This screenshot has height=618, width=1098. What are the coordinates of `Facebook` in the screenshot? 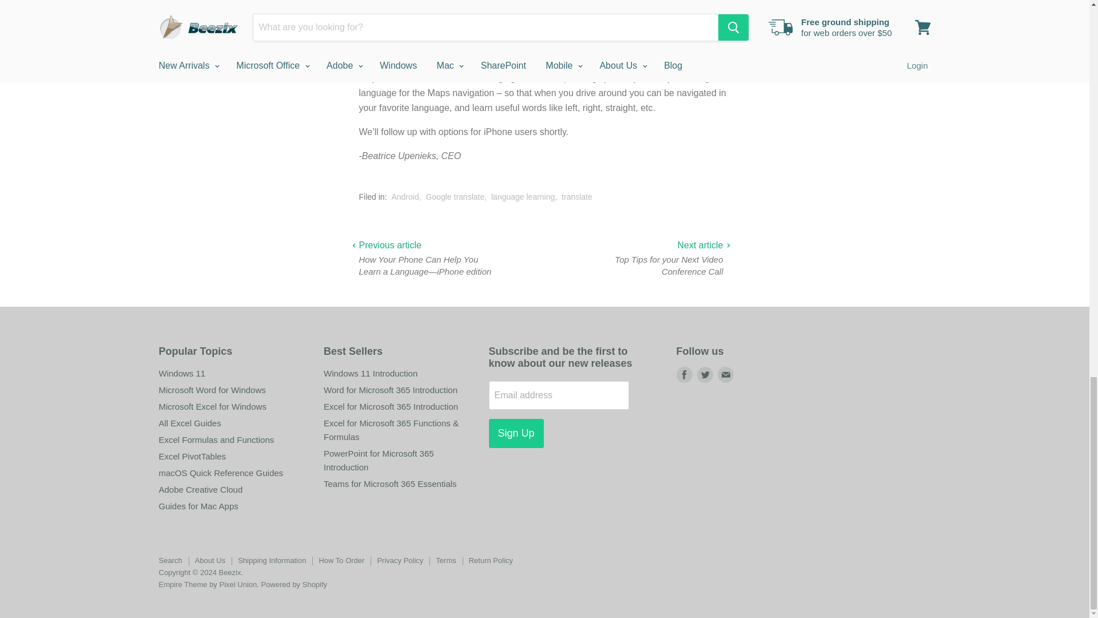 It's located at (684, 374).